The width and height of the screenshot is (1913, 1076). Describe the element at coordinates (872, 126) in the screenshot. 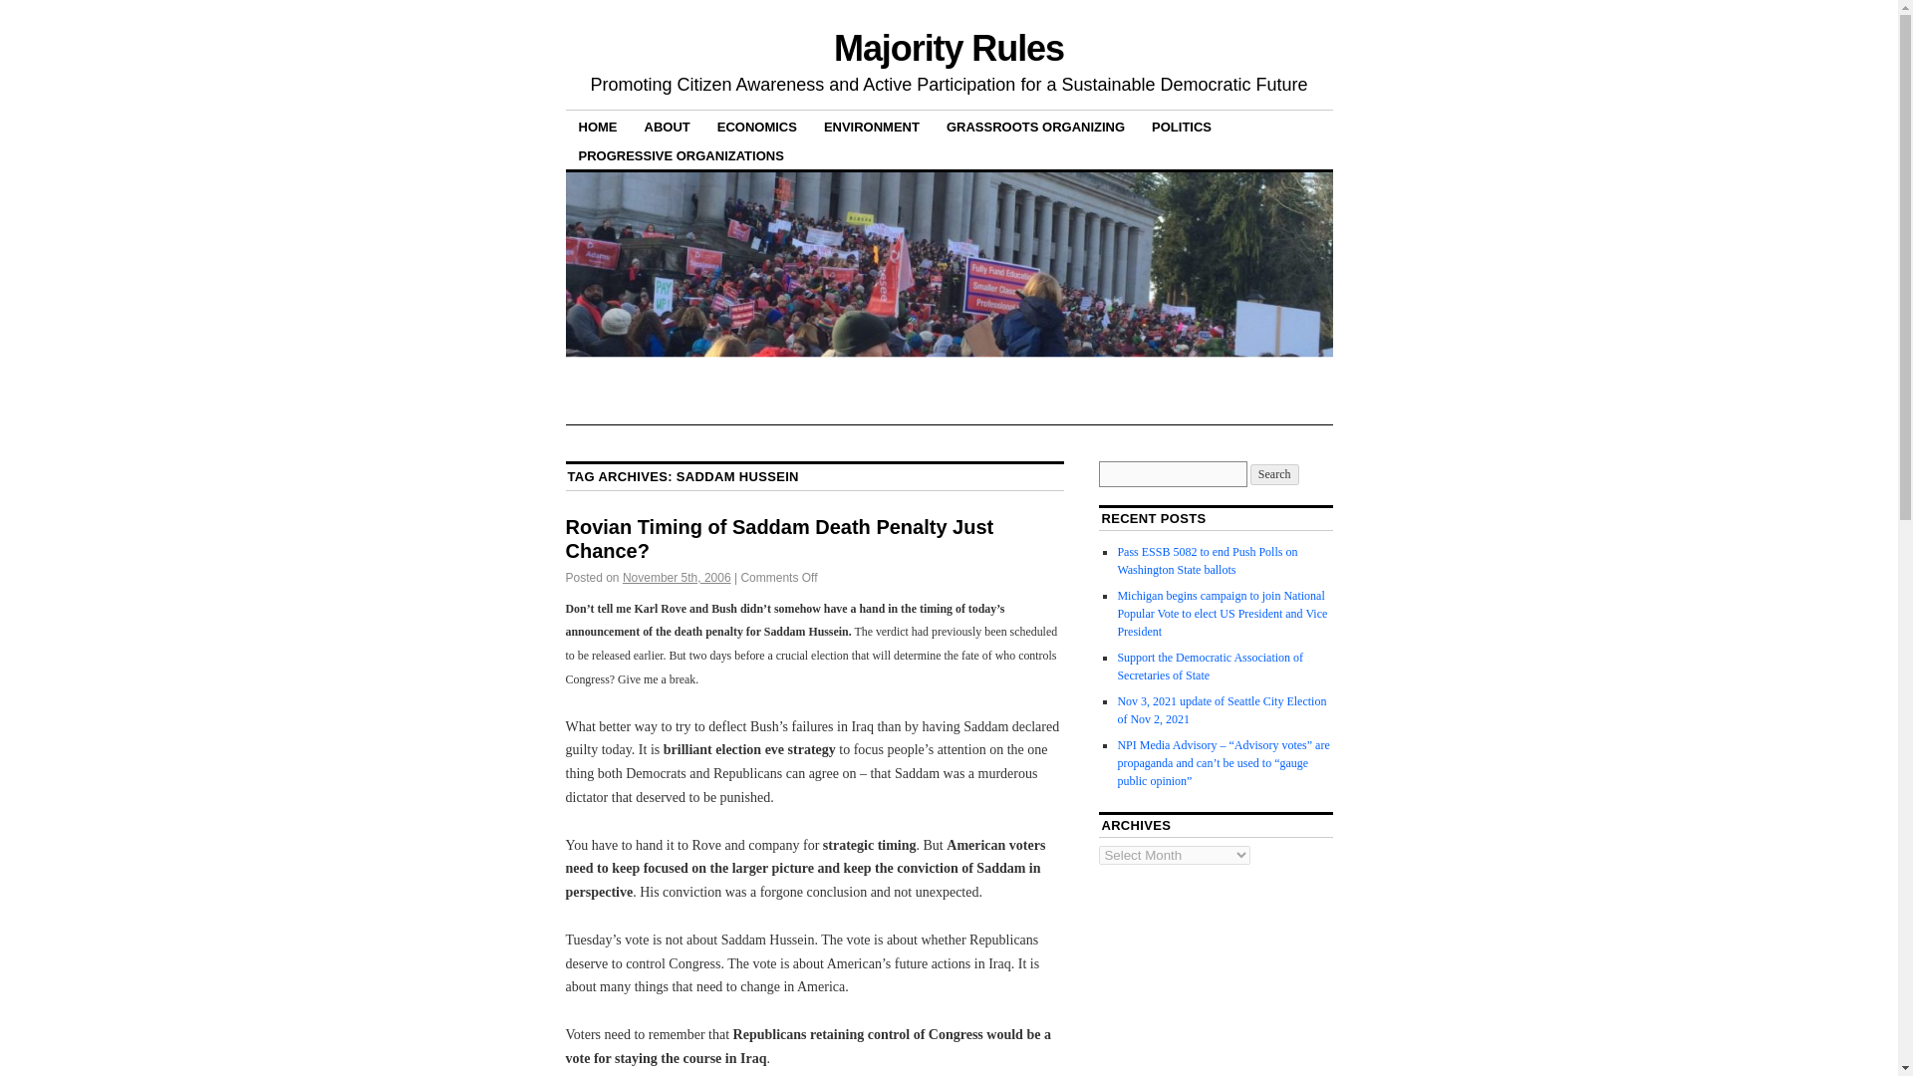

I see `ENVIRONMENT` at that location.